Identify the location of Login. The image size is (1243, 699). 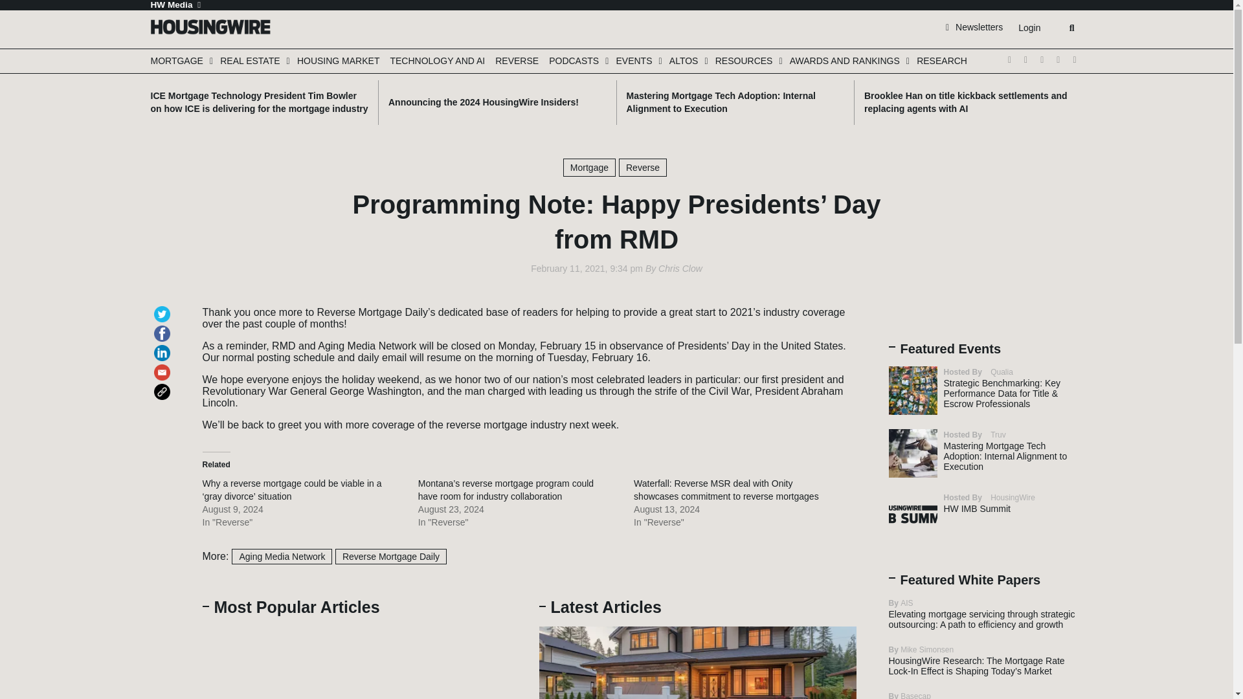
(1029, 28).